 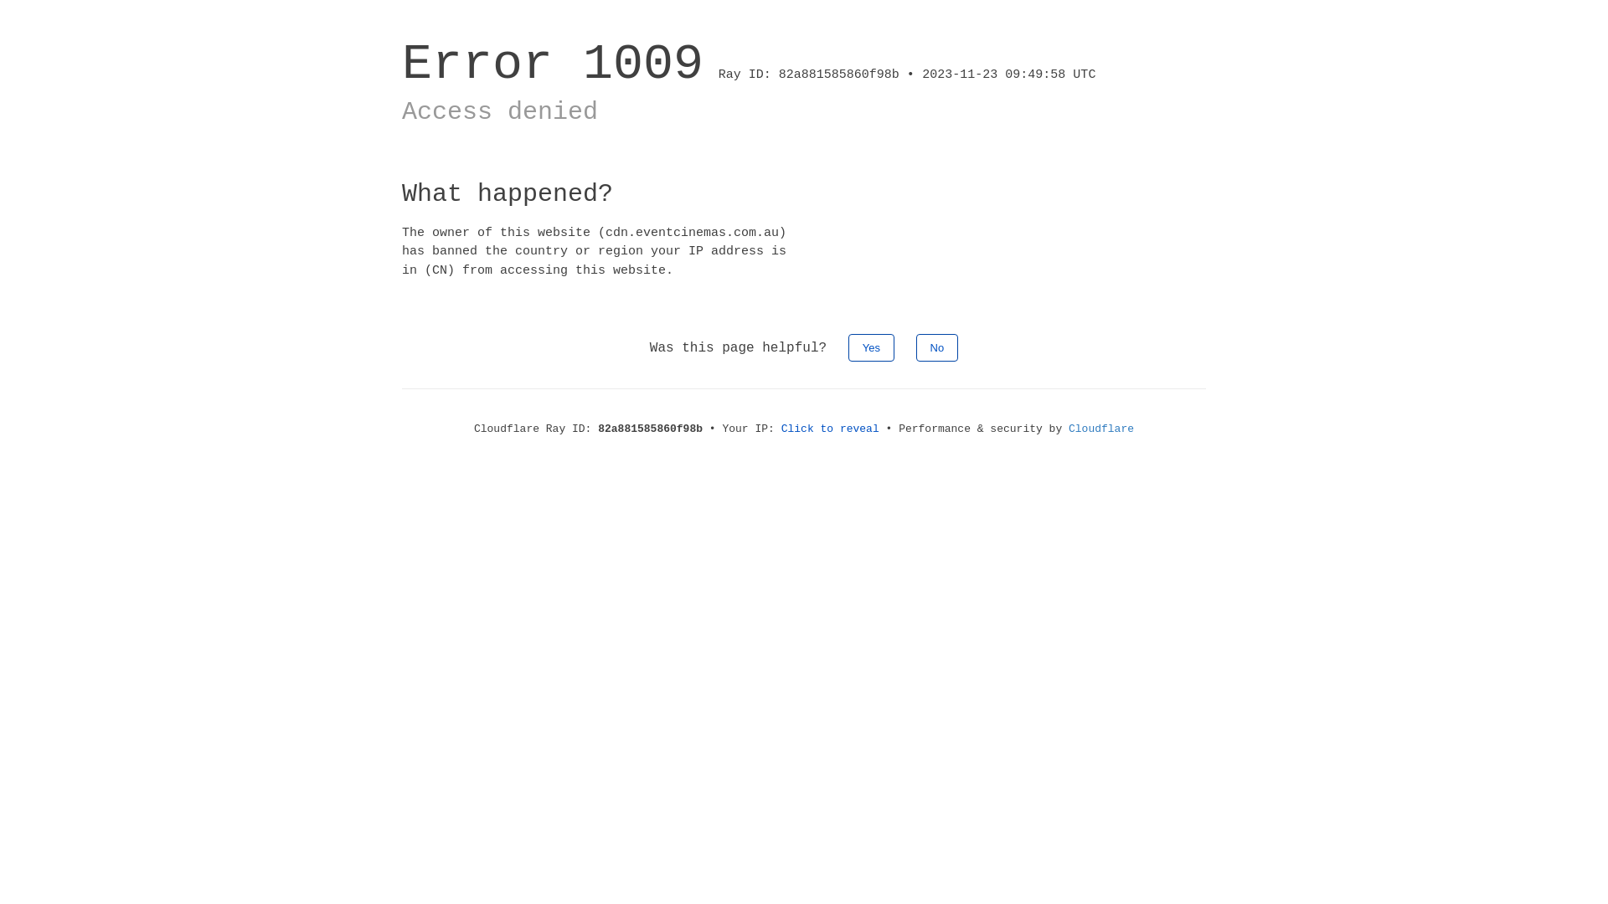 I want to click on Yes, so click(x=871, y=348).